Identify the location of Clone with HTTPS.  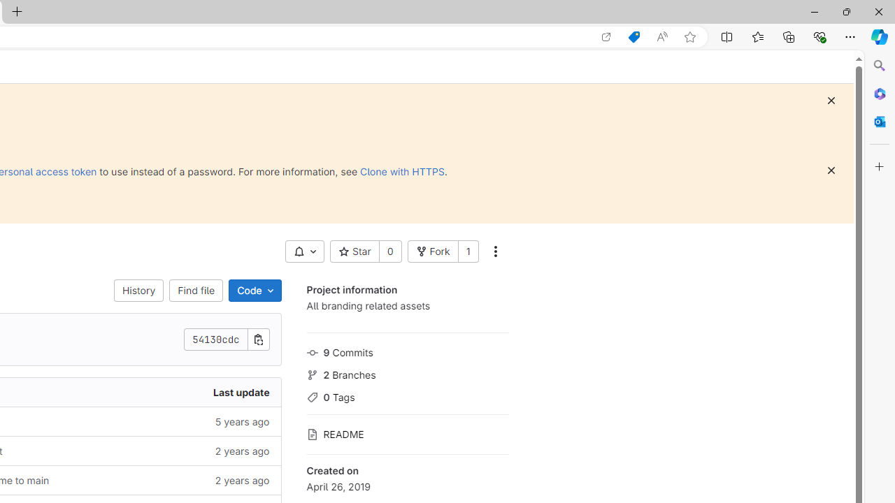
(402, 171).